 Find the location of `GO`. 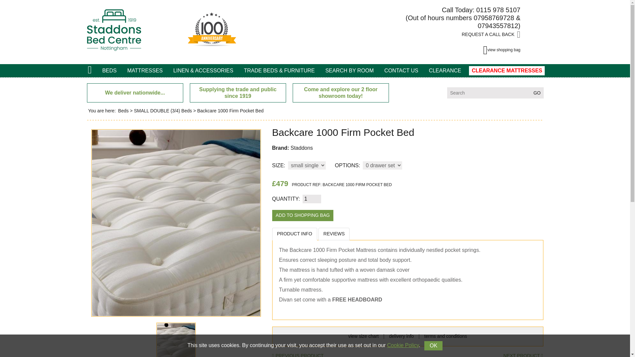

GO is located at coordinates (537, 93).